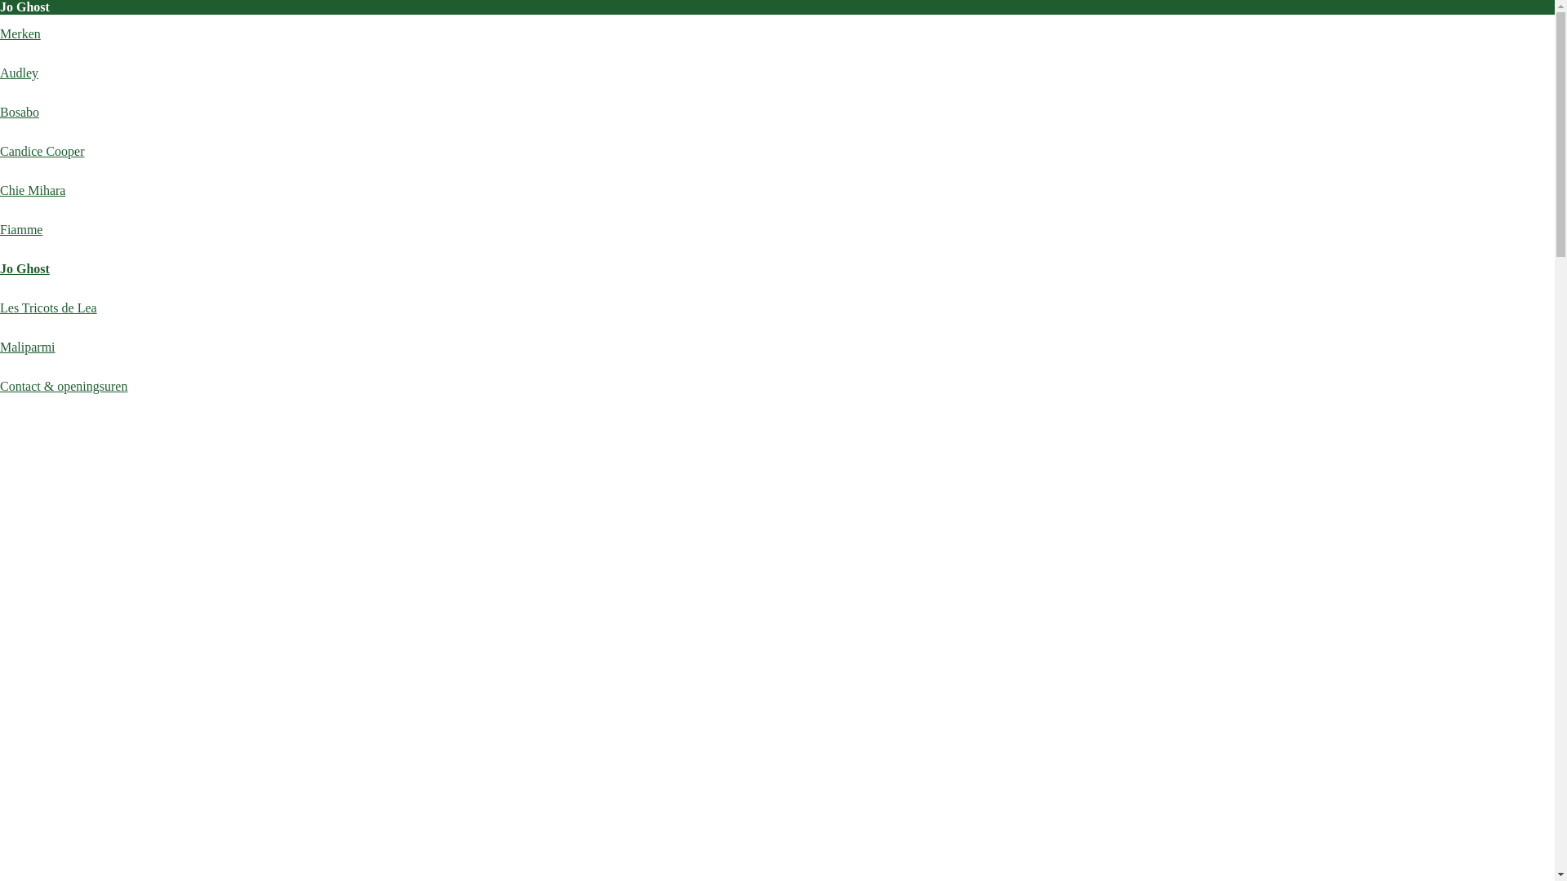 The height and width of the screenshot is (881, 1567). Describe the element at coordinates (24, 269) in the screenshot. I see `Jo Ghost` at that location.